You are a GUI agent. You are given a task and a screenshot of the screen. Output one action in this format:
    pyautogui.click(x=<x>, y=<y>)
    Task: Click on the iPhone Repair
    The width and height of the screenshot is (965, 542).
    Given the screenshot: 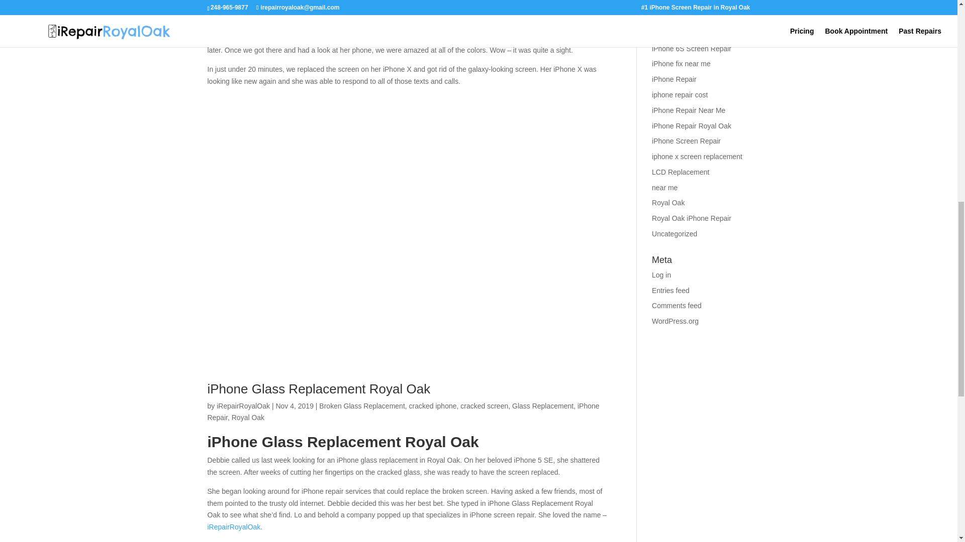 What is the action you would take?
    pyautogui.click(x=403, y=412)
    